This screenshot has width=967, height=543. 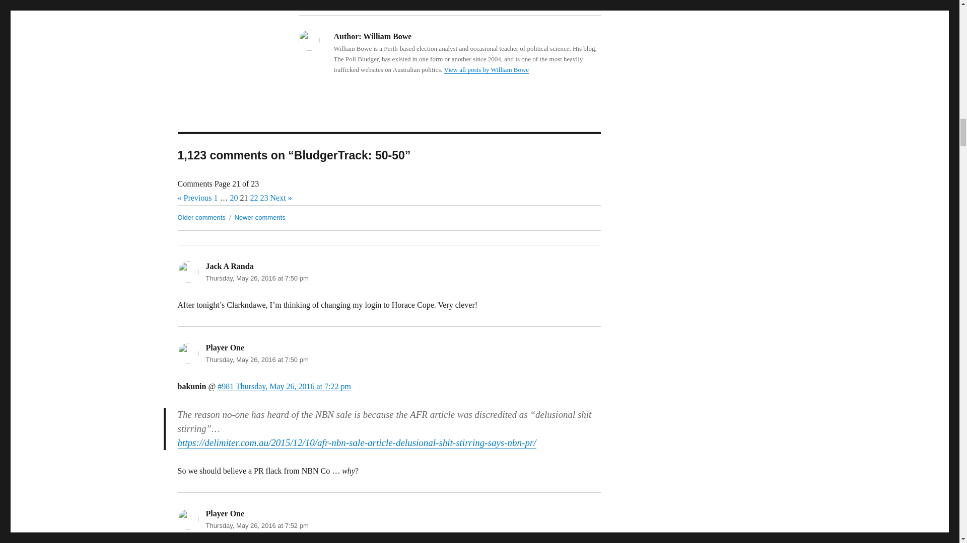 What do you see at coordinates (254, 197) in the screenshot?
I see `22` at bounding box center [254, 197].